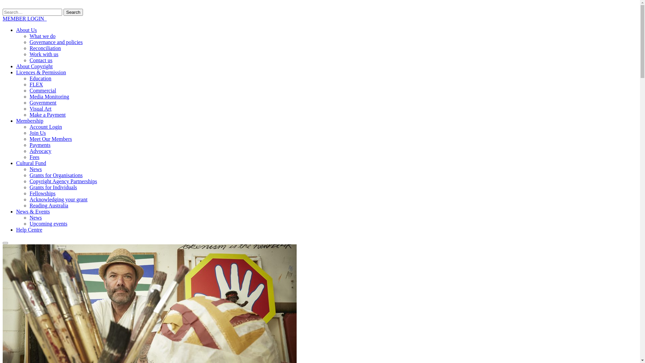 The height and width of the screenshot is (363, 645). I want to click on Search, so click(73, 12).